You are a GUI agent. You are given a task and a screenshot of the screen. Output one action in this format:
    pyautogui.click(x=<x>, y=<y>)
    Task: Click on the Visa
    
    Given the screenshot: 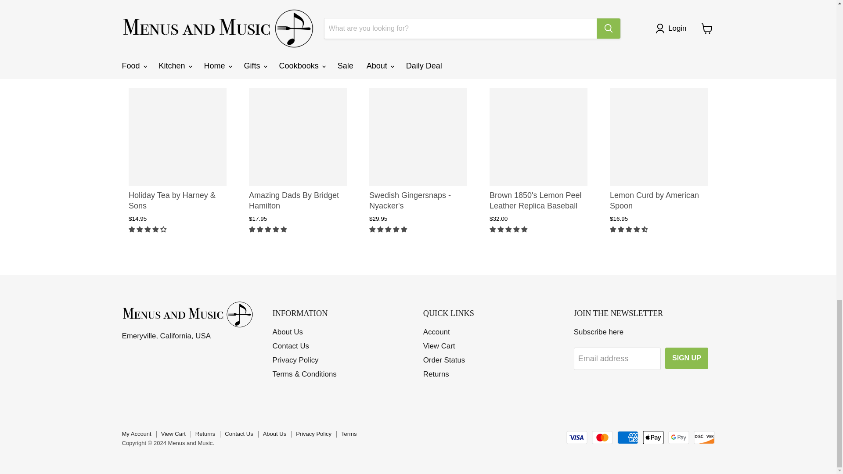 What is the action you would take?
    pyautogui.click(x=577, y=437)
    